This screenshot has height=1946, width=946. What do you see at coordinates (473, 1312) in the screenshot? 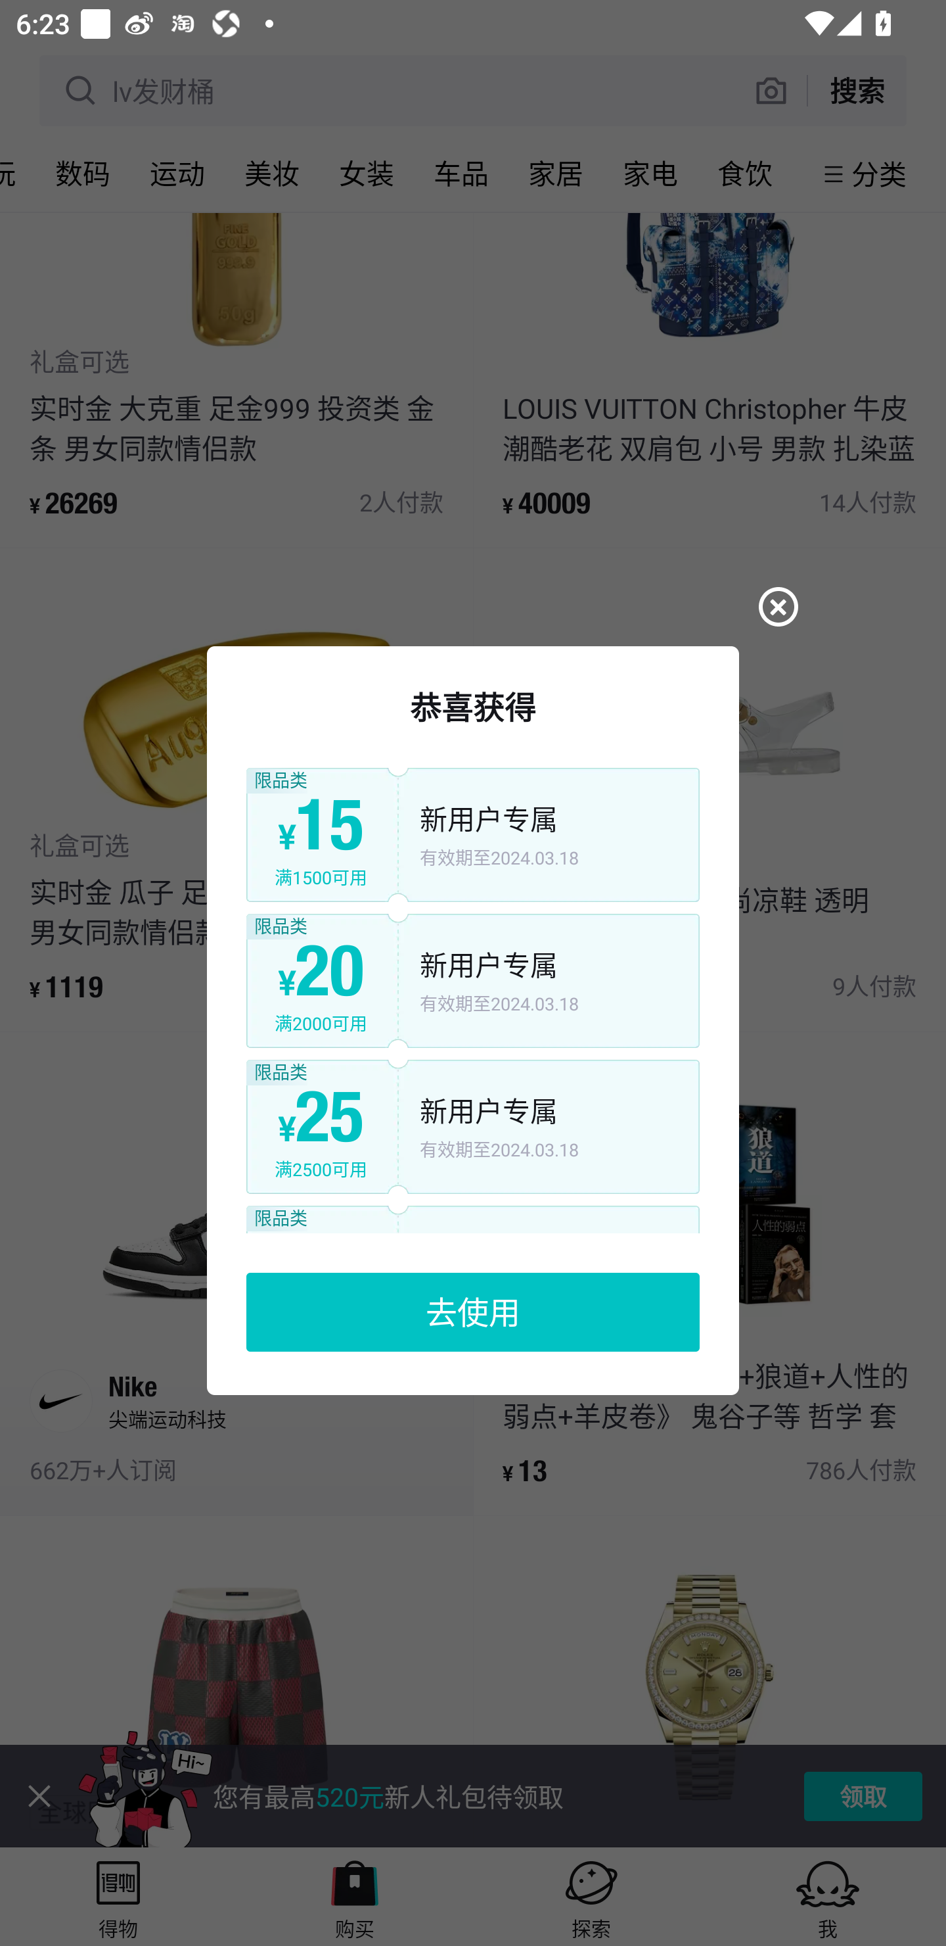
I see `去使用` at bounding box center [473, 1312].